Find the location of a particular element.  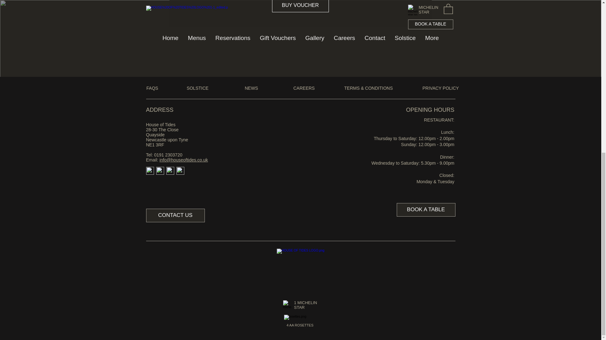

BOOK A TABLE is located at coordinates (425, 210).